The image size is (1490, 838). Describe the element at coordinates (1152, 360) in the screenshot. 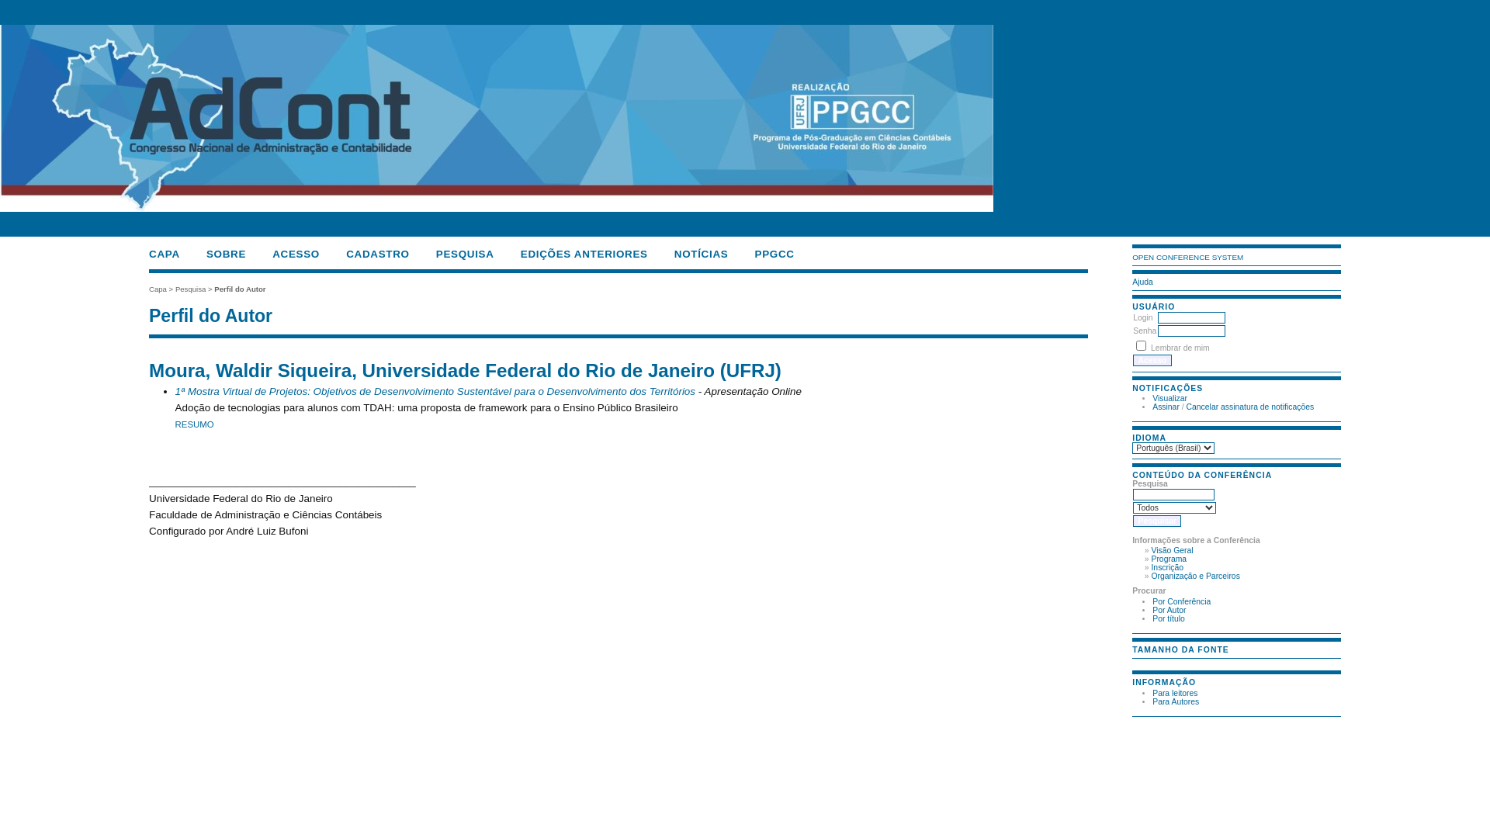

I see `Acesso` at that location.